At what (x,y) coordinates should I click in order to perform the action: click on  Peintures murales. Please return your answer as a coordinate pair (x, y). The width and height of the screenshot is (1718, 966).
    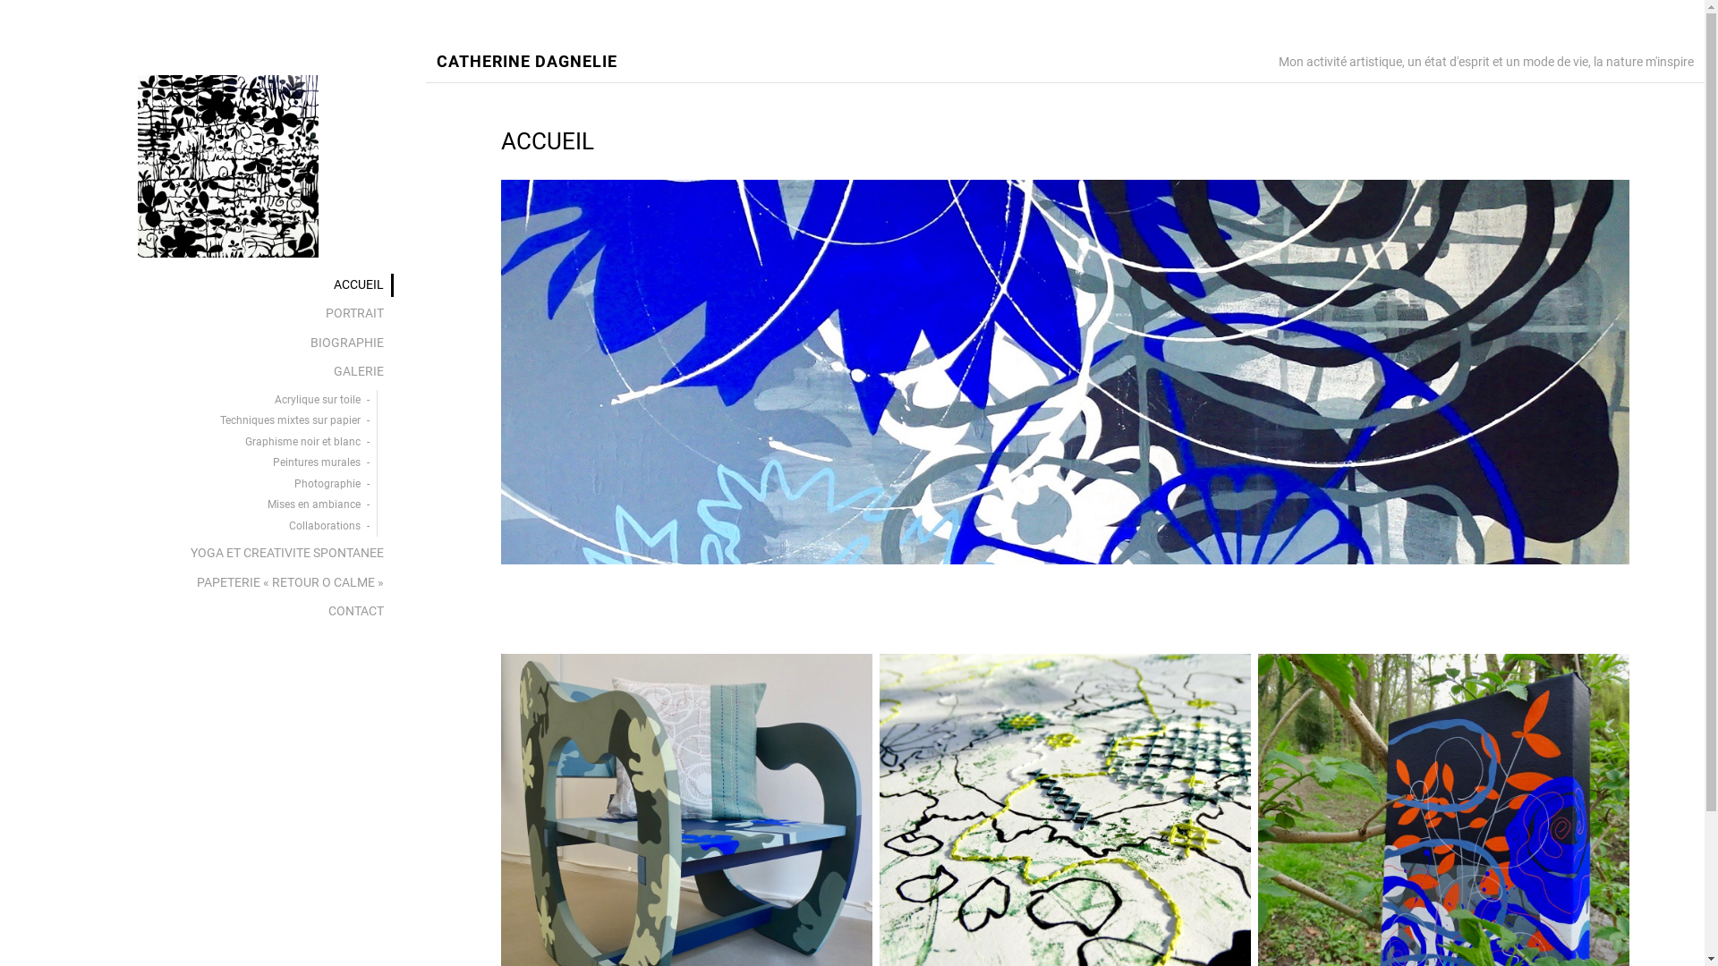
    Looking at the image, I should click on (205, 463).